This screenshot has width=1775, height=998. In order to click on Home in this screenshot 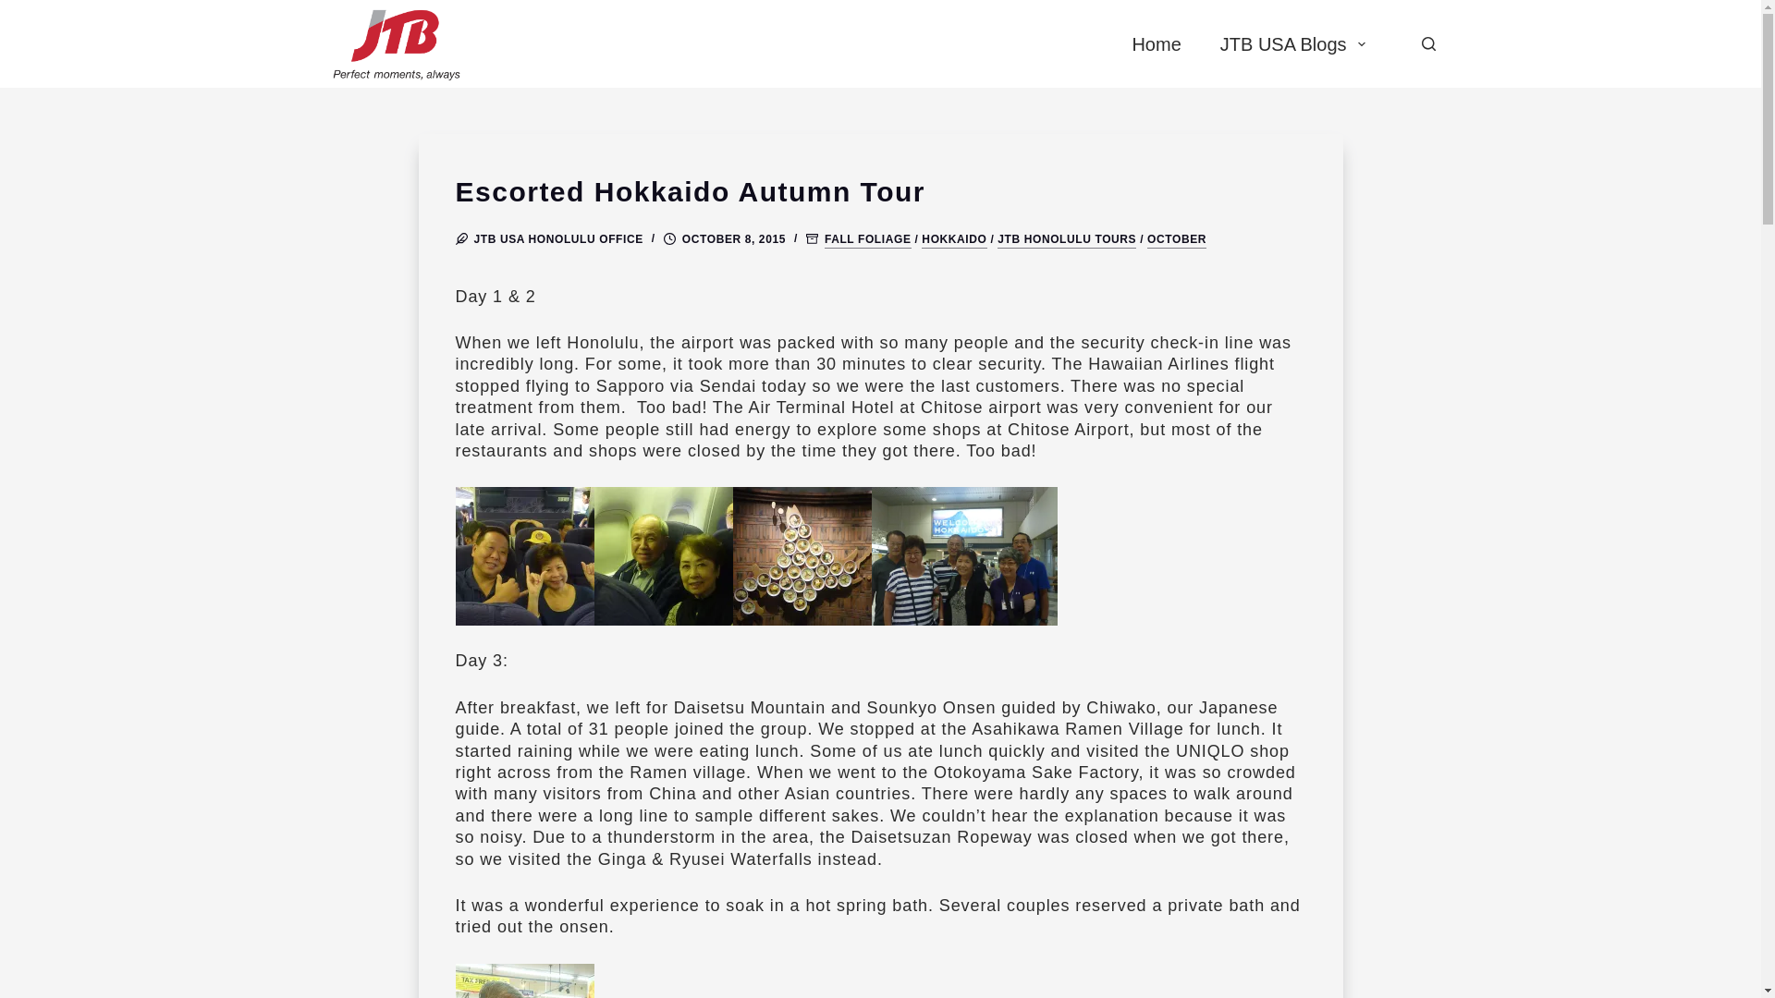, I will do `click(1156, 44)`.